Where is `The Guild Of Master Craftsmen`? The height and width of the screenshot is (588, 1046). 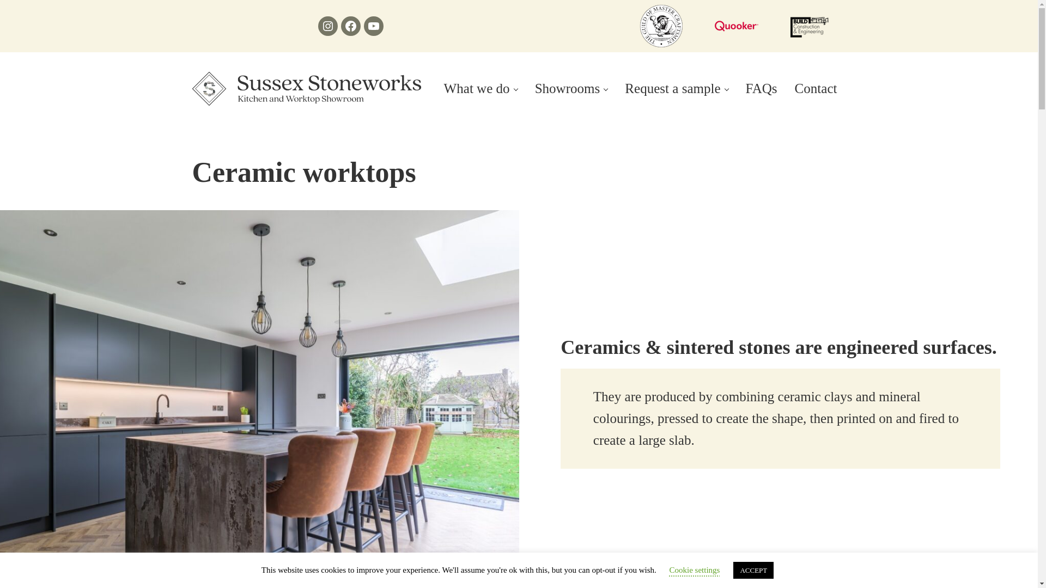
The Guild Of Master Craftsmen is located at coordinates (661, 26).